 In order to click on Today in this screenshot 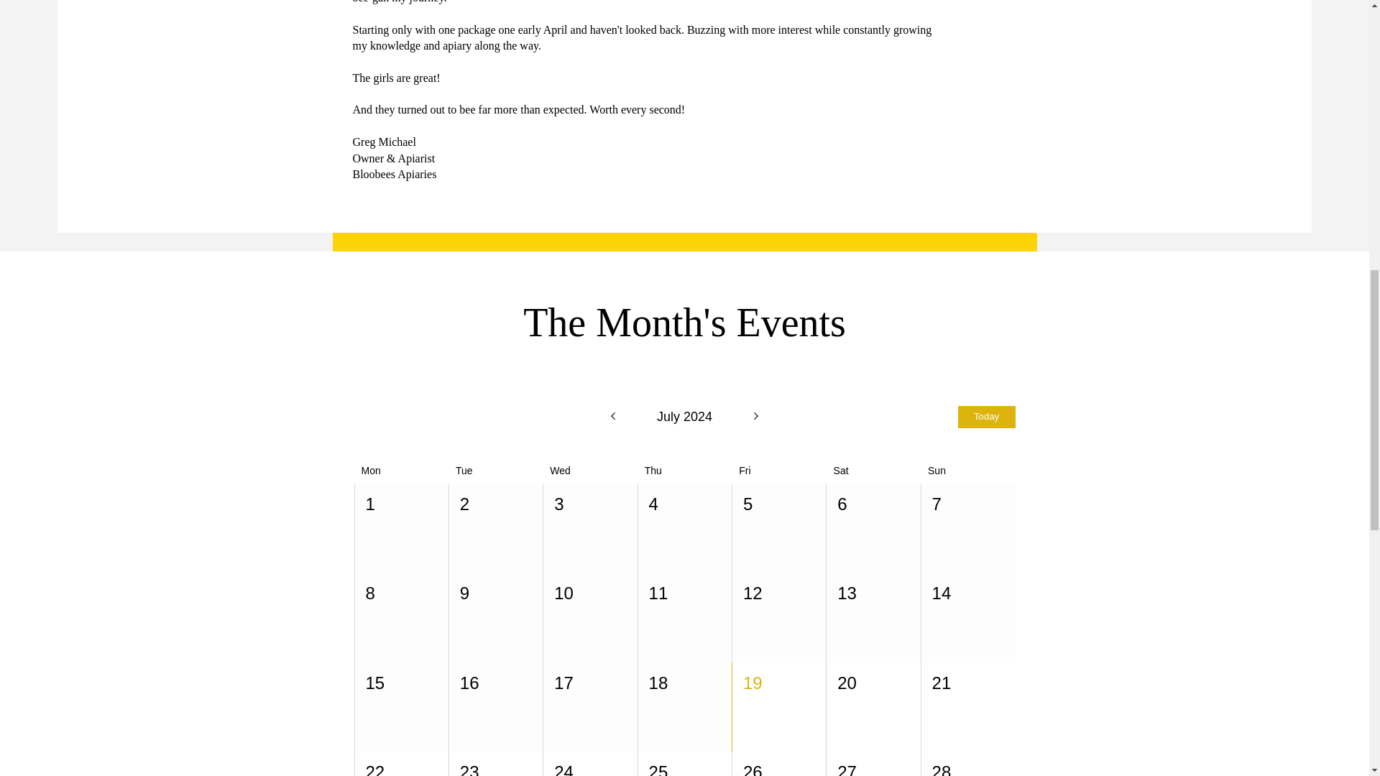, I will do `click(986, 417)`.